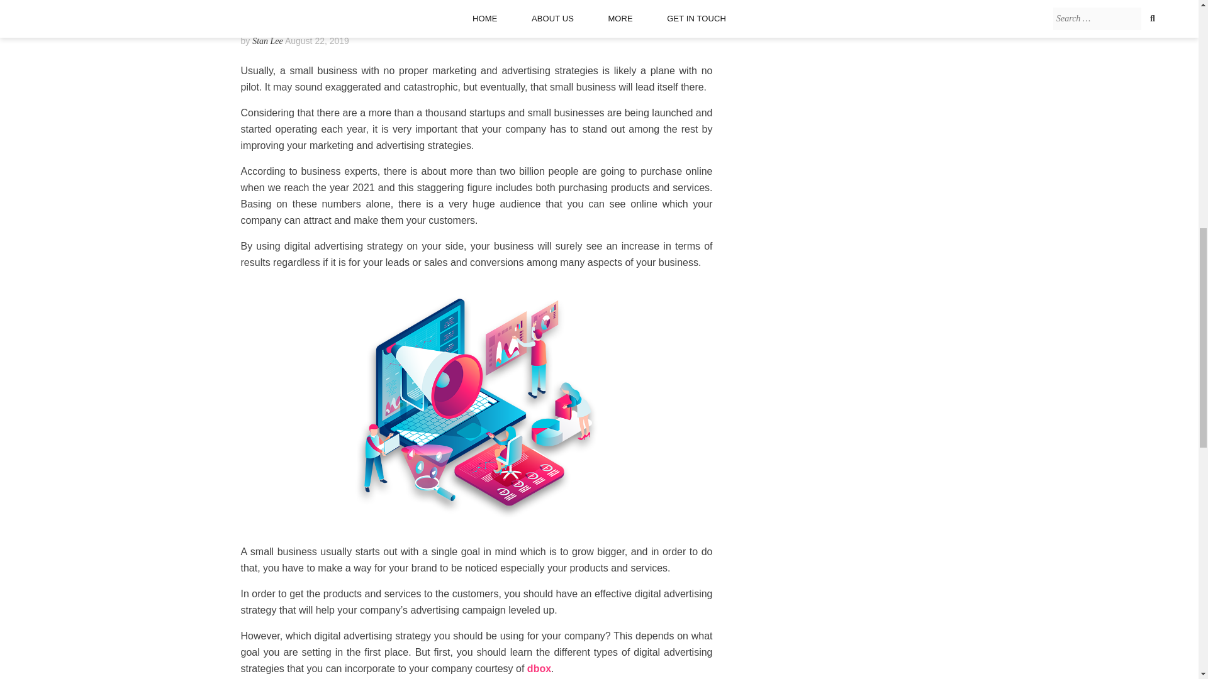 Image resolution: width=1208 pixels, height=679 pixels. I want to click on dbox, so click(539, 669).